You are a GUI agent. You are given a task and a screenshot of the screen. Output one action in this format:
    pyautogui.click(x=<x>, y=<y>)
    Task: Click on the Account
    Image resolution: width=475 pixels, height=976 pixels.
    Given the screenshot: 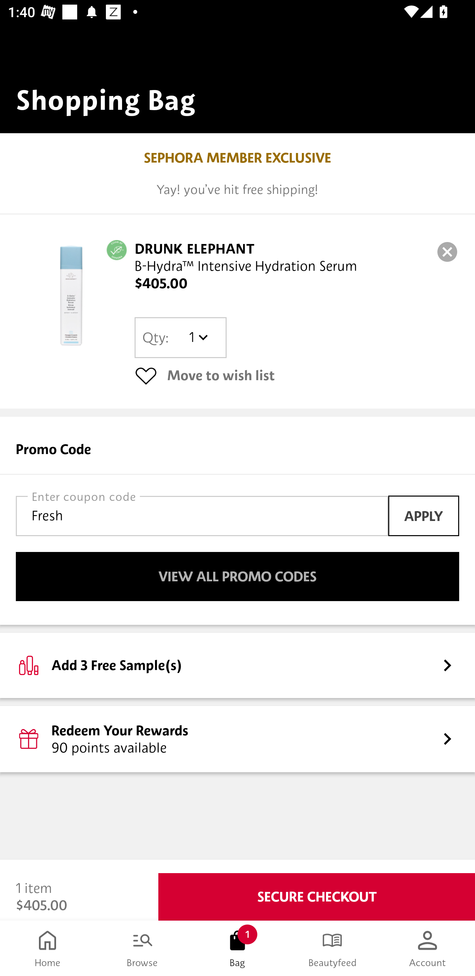 What is the action you would take?
    pyautogui.click(x=427, y=948)
    